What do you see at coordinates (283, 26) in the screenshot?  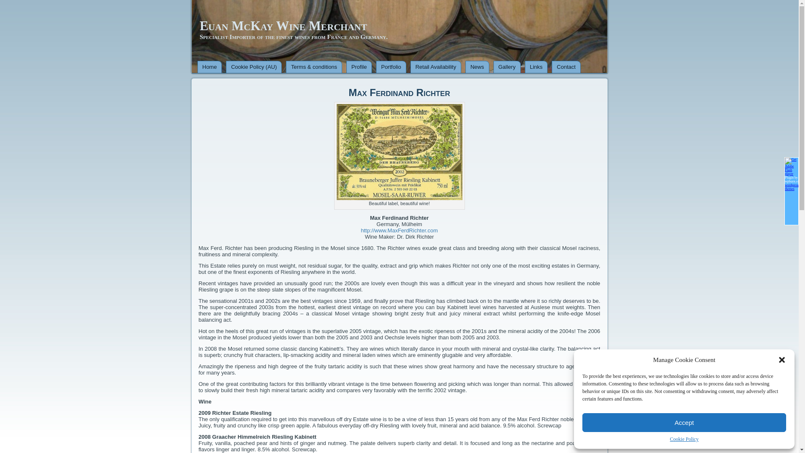 I see `Euan McKay Wine Merchant` at bounding box center [283, 26].